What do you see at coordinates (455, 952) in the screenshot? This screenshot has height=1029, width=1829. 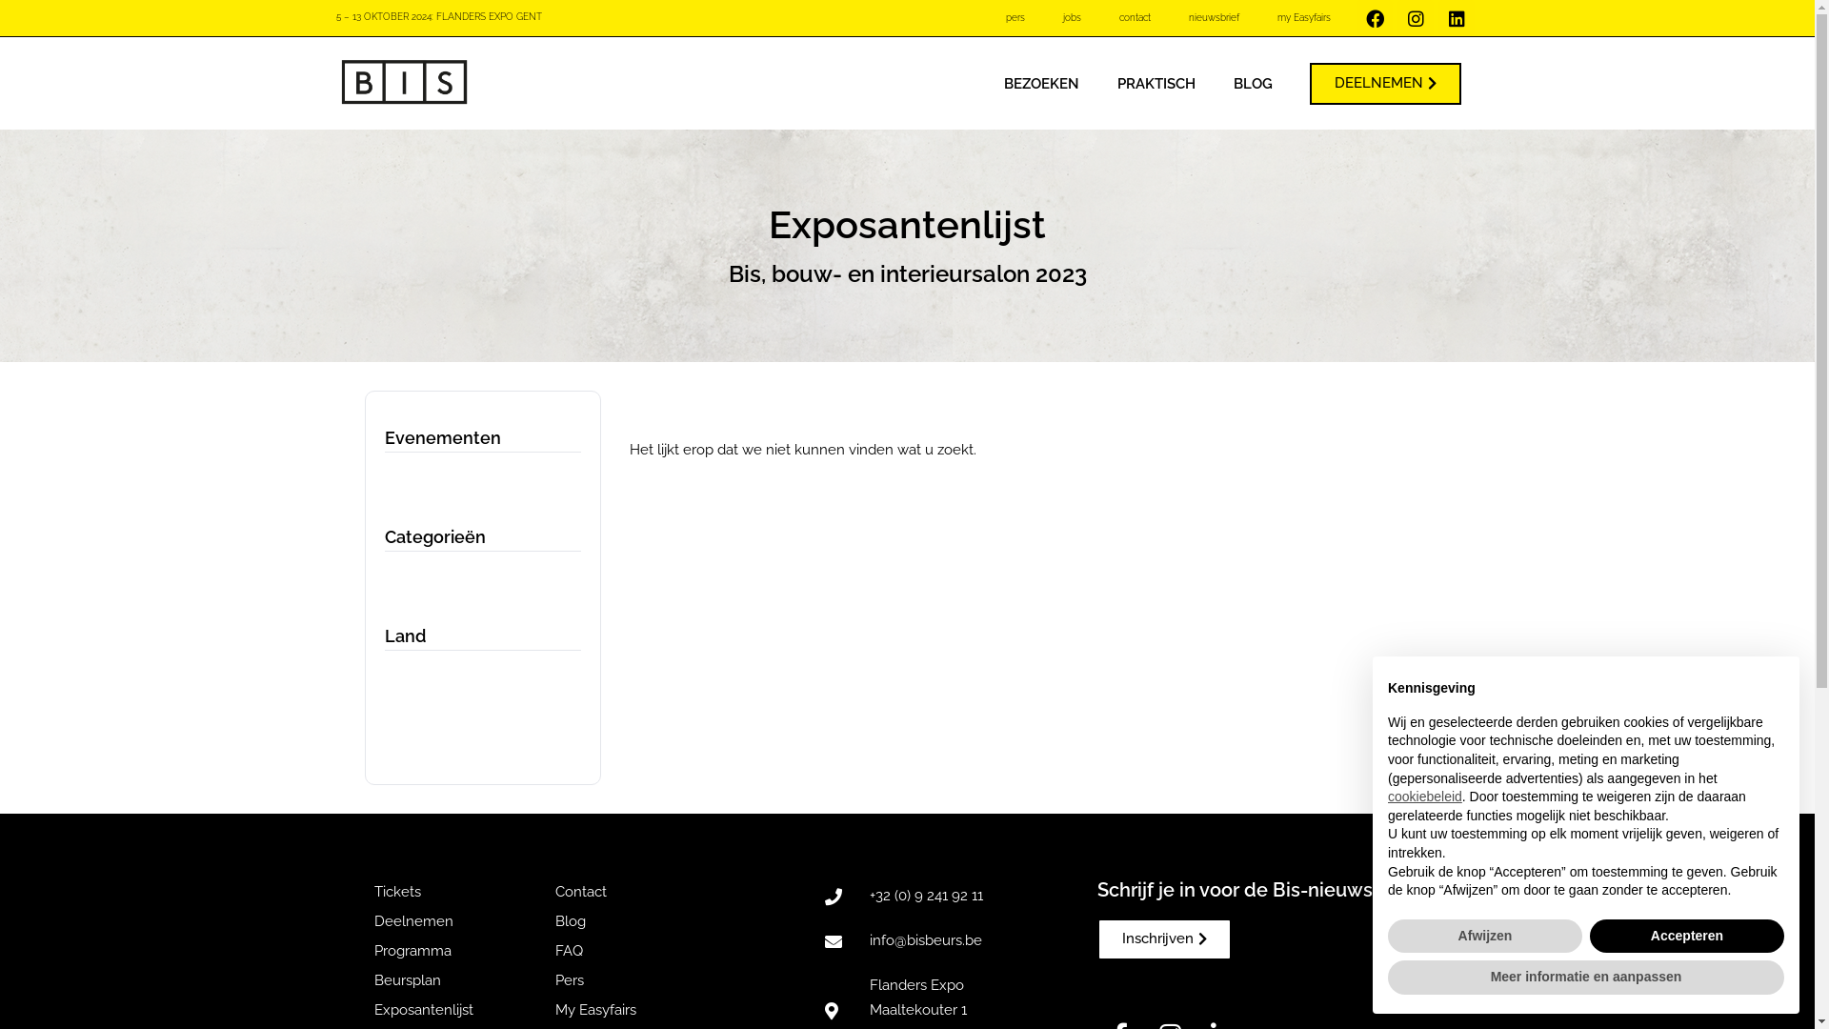 I see `Programma` at bounding box center [455, 952].